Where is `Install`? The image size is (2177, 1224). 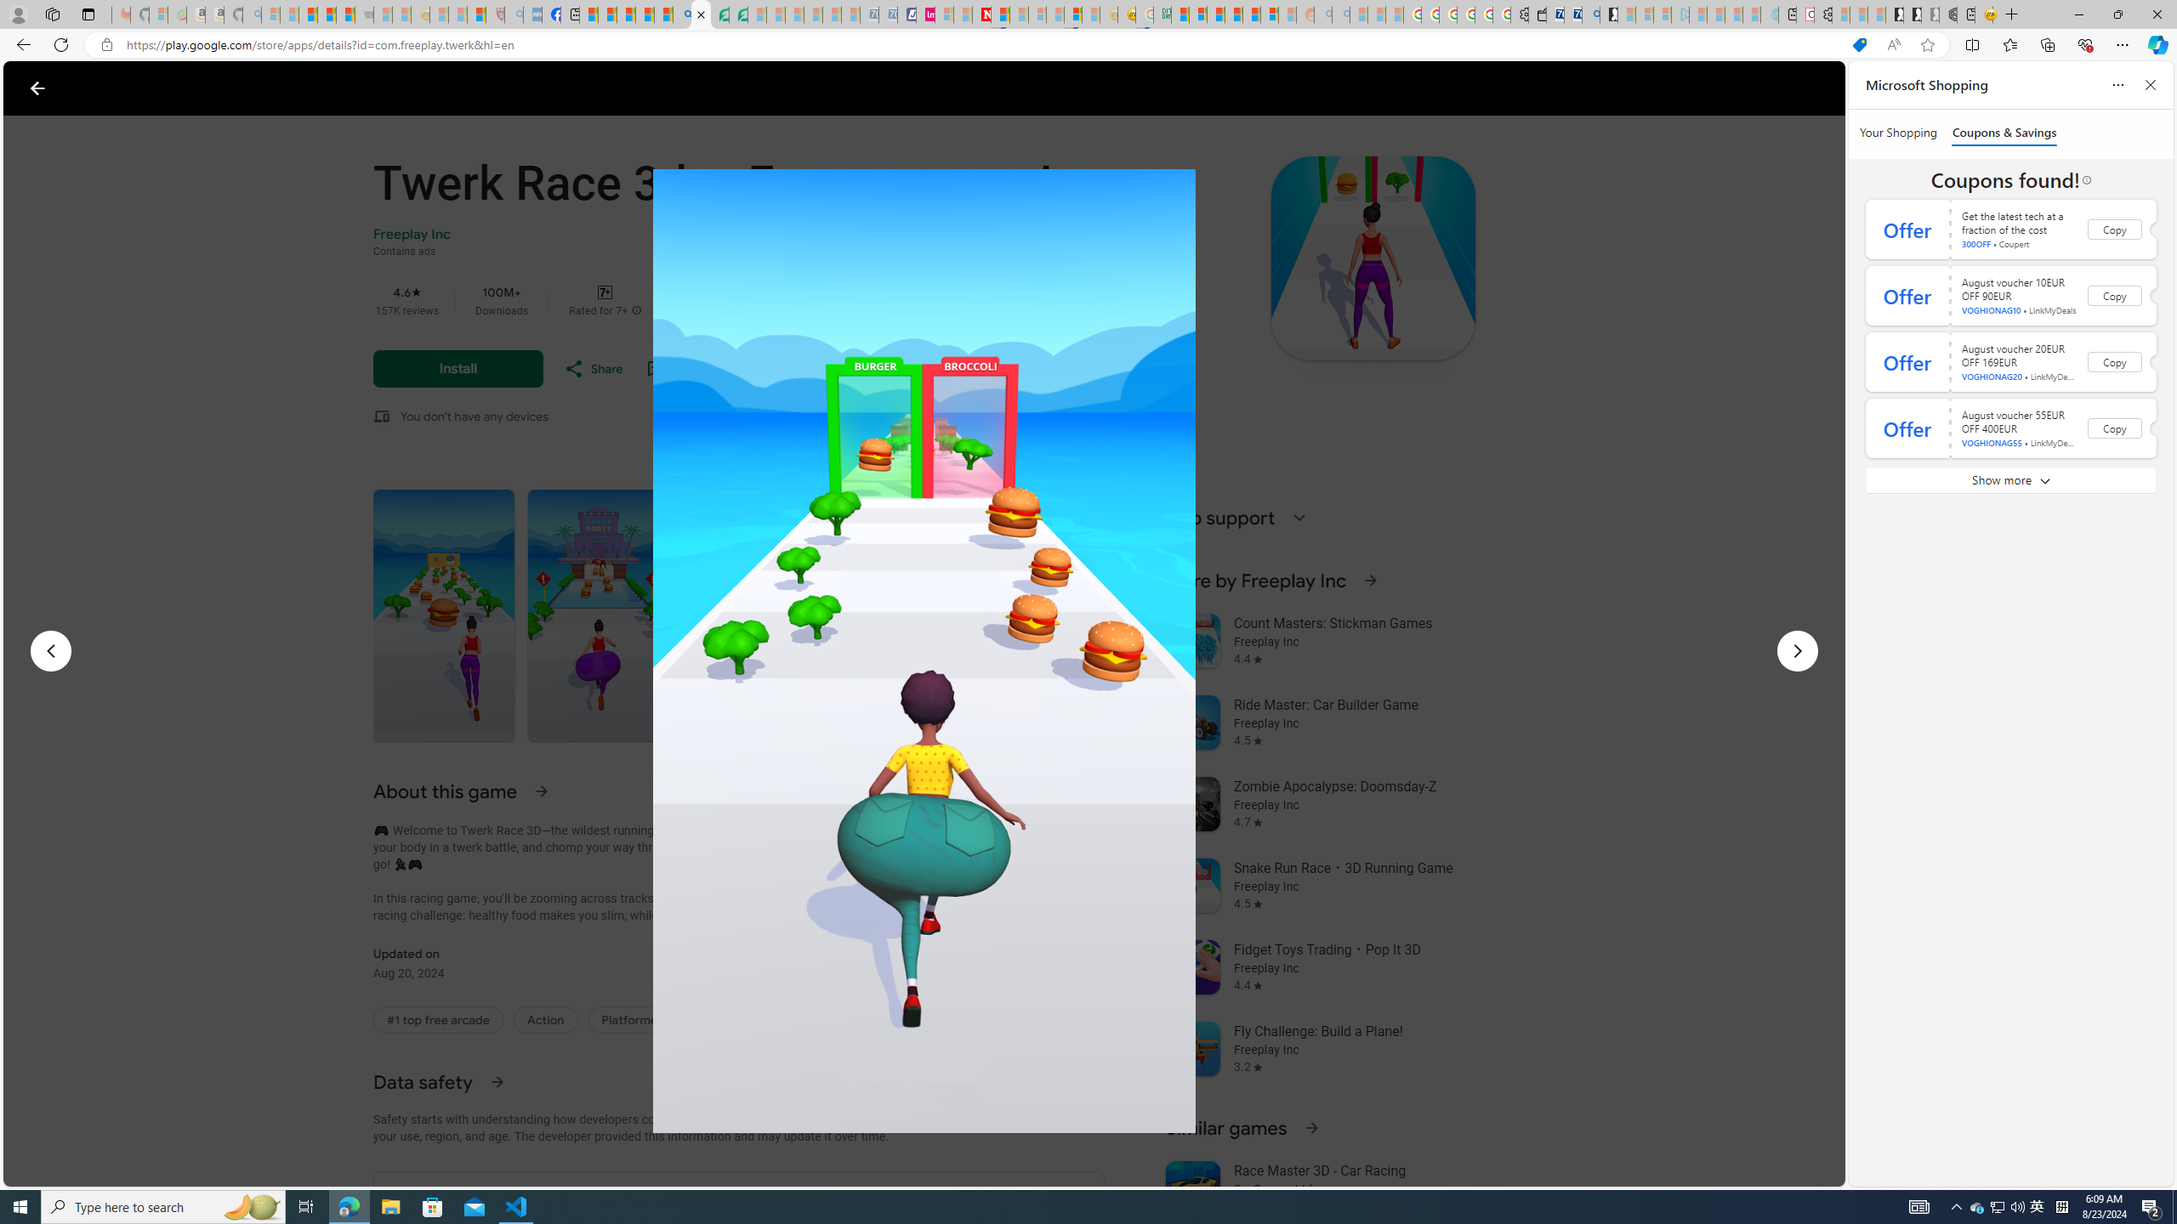
Install is located at coordinates (458, 369).